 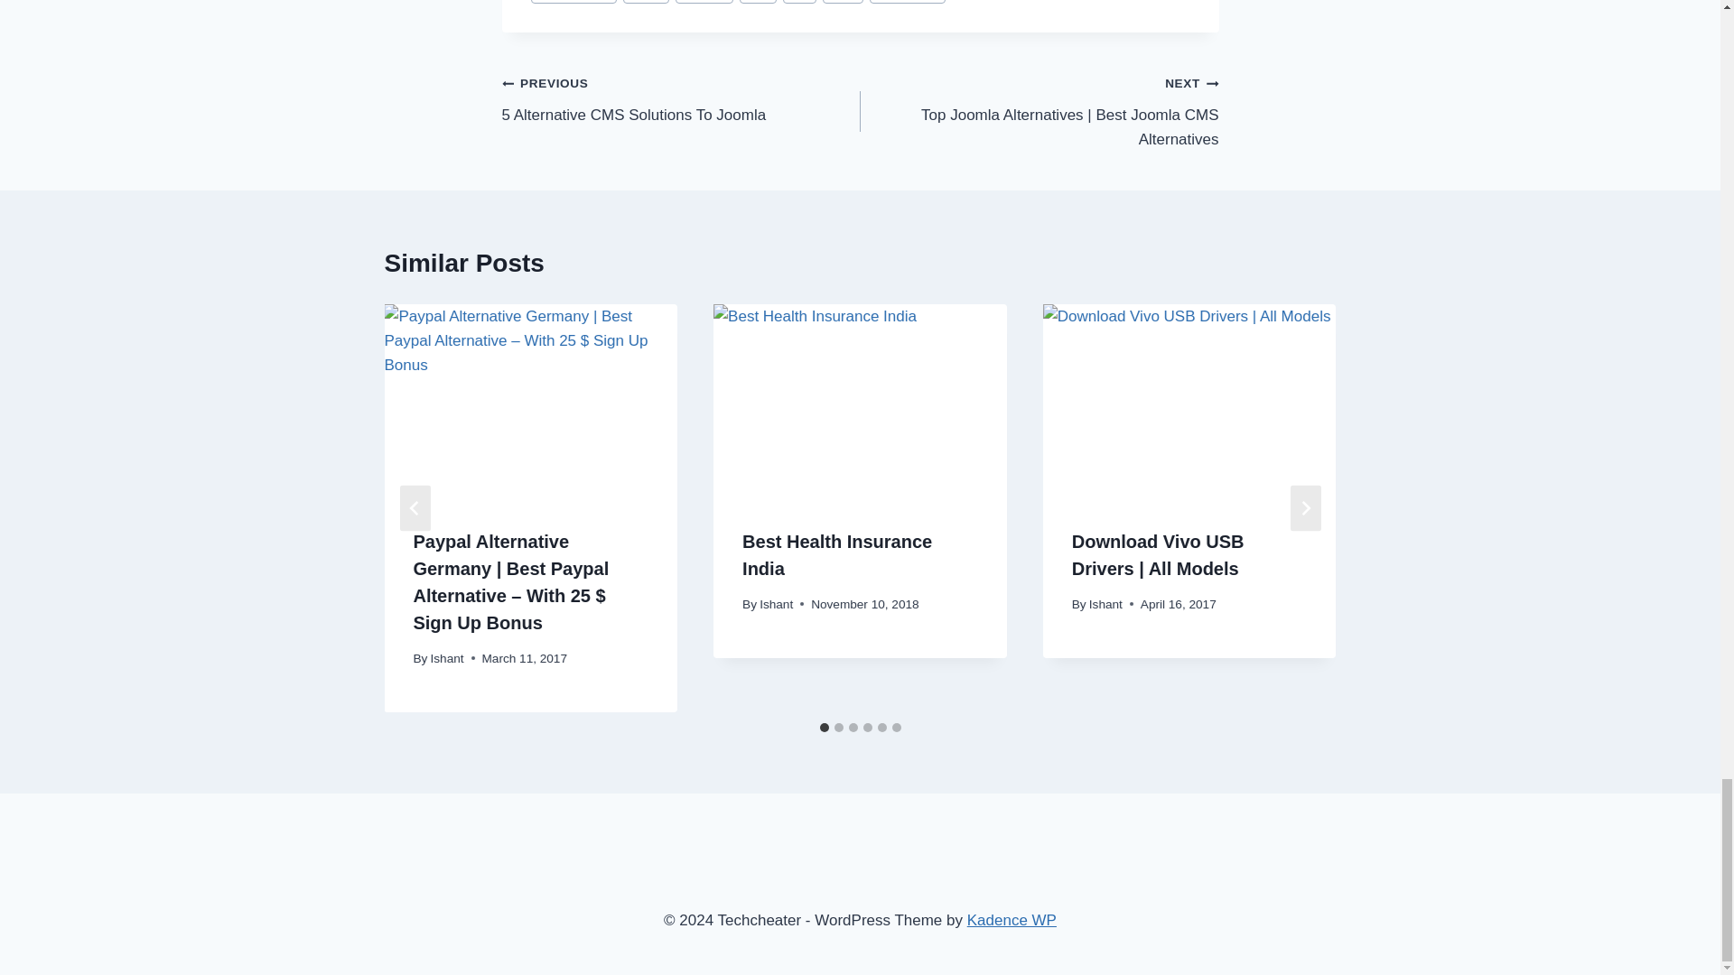 What do you see at coordinates (759, 2) in the screenshot?
I see `for` at bounding box center [759, 2].